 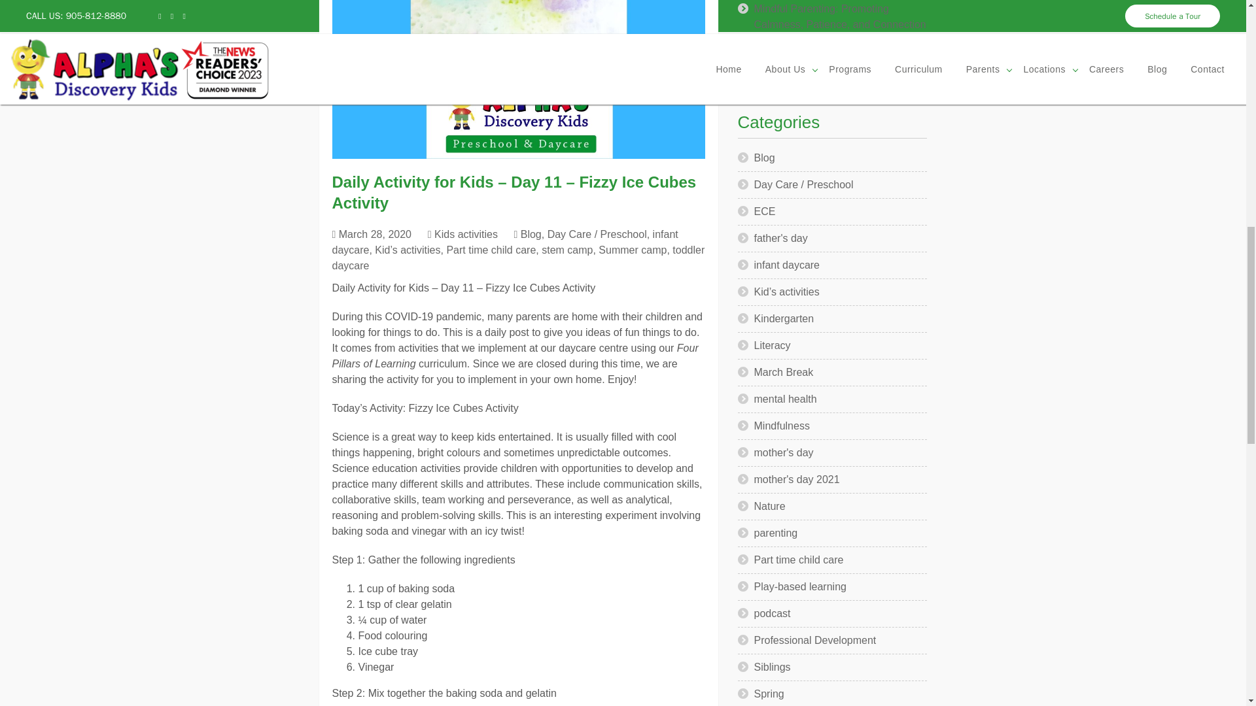 What do you see at coordinates (518, 258) in the screenshot?
I see `toddler daycare` at bounding box center [518, 258].